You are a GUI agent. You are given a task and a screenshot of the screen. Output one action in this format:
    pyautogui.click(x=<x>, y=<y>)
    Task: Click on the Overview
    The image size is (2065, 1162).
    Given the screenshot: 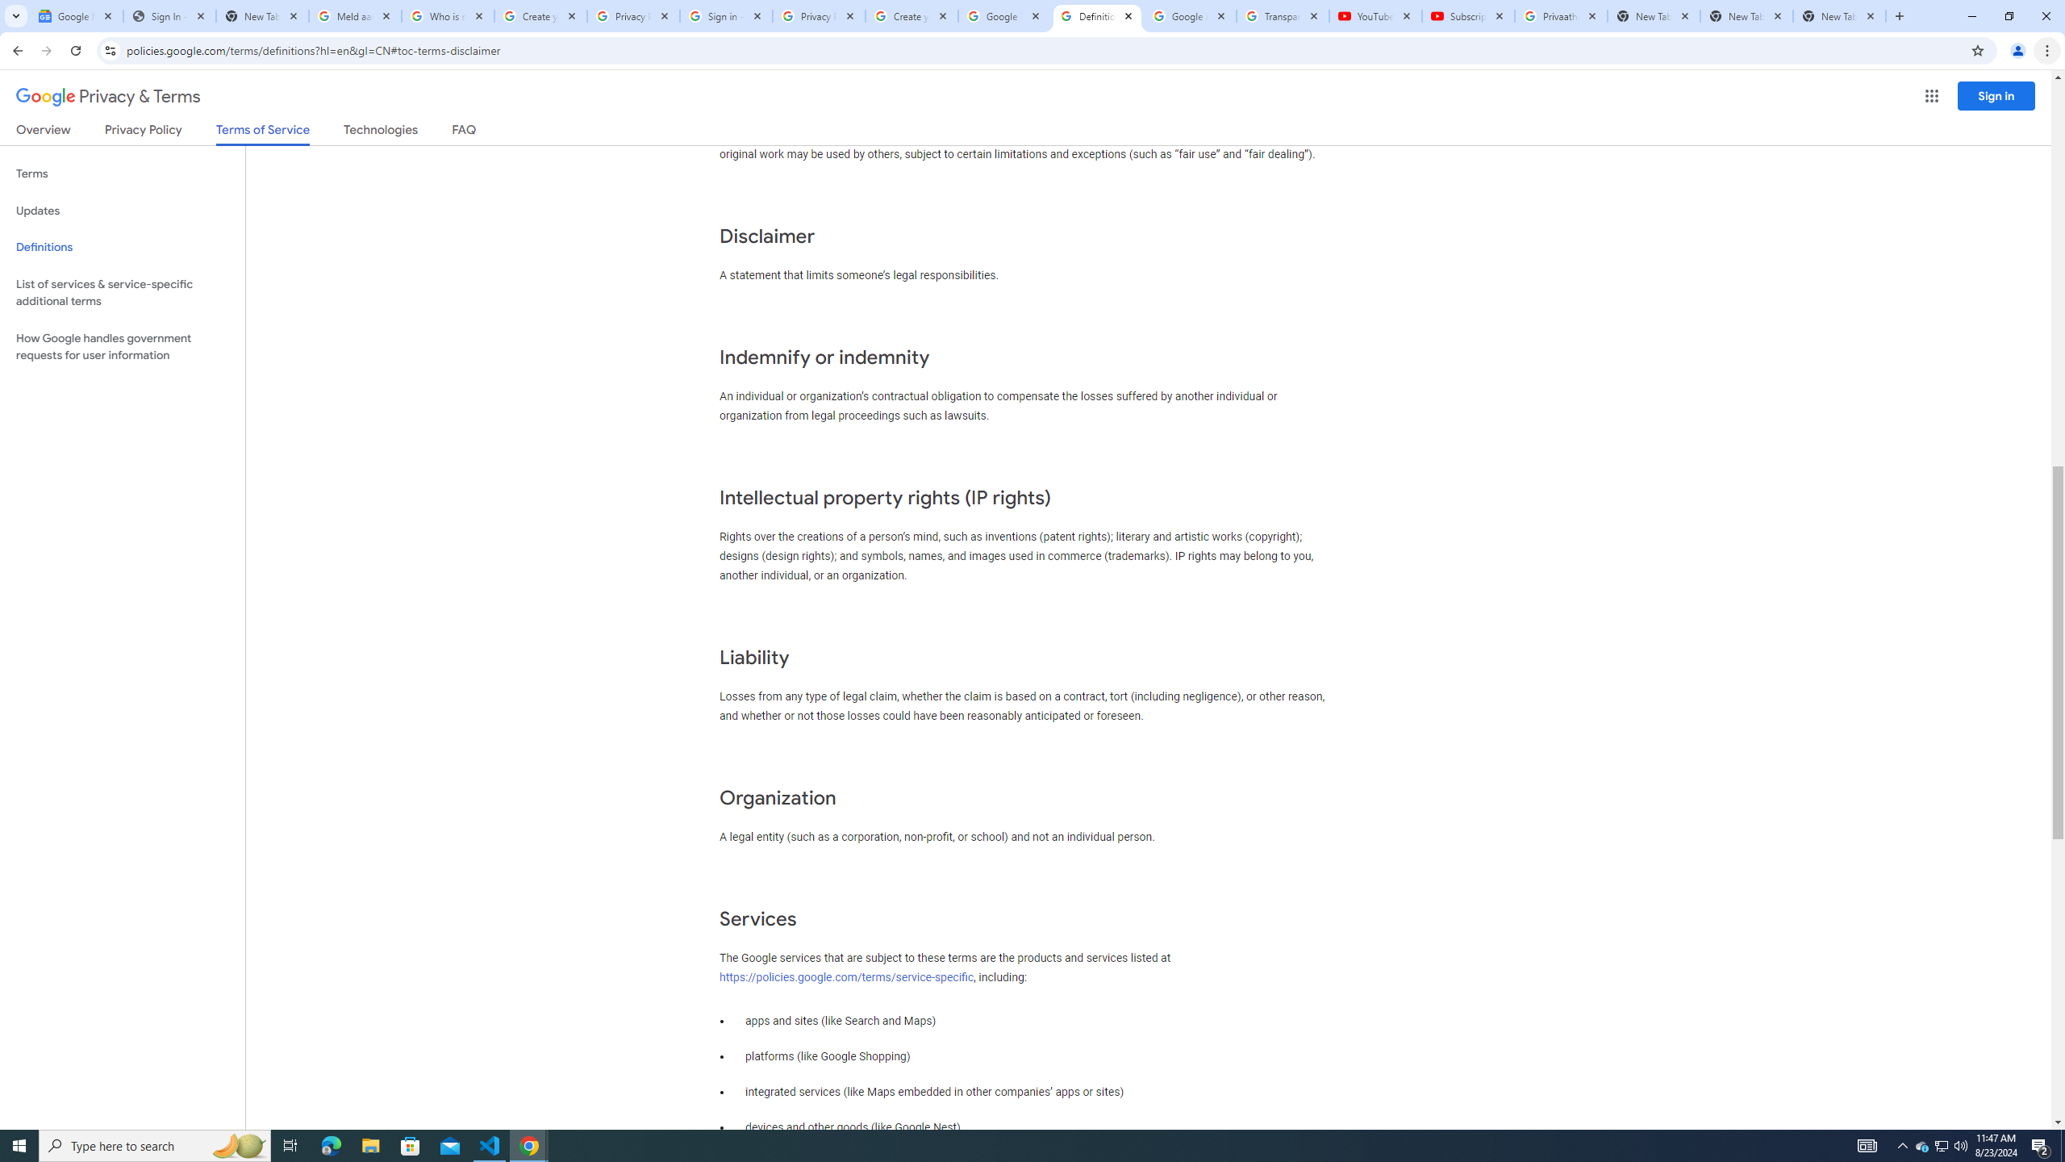 What is the action you would take?
    pyautogui.click(x=44, y=132)
    